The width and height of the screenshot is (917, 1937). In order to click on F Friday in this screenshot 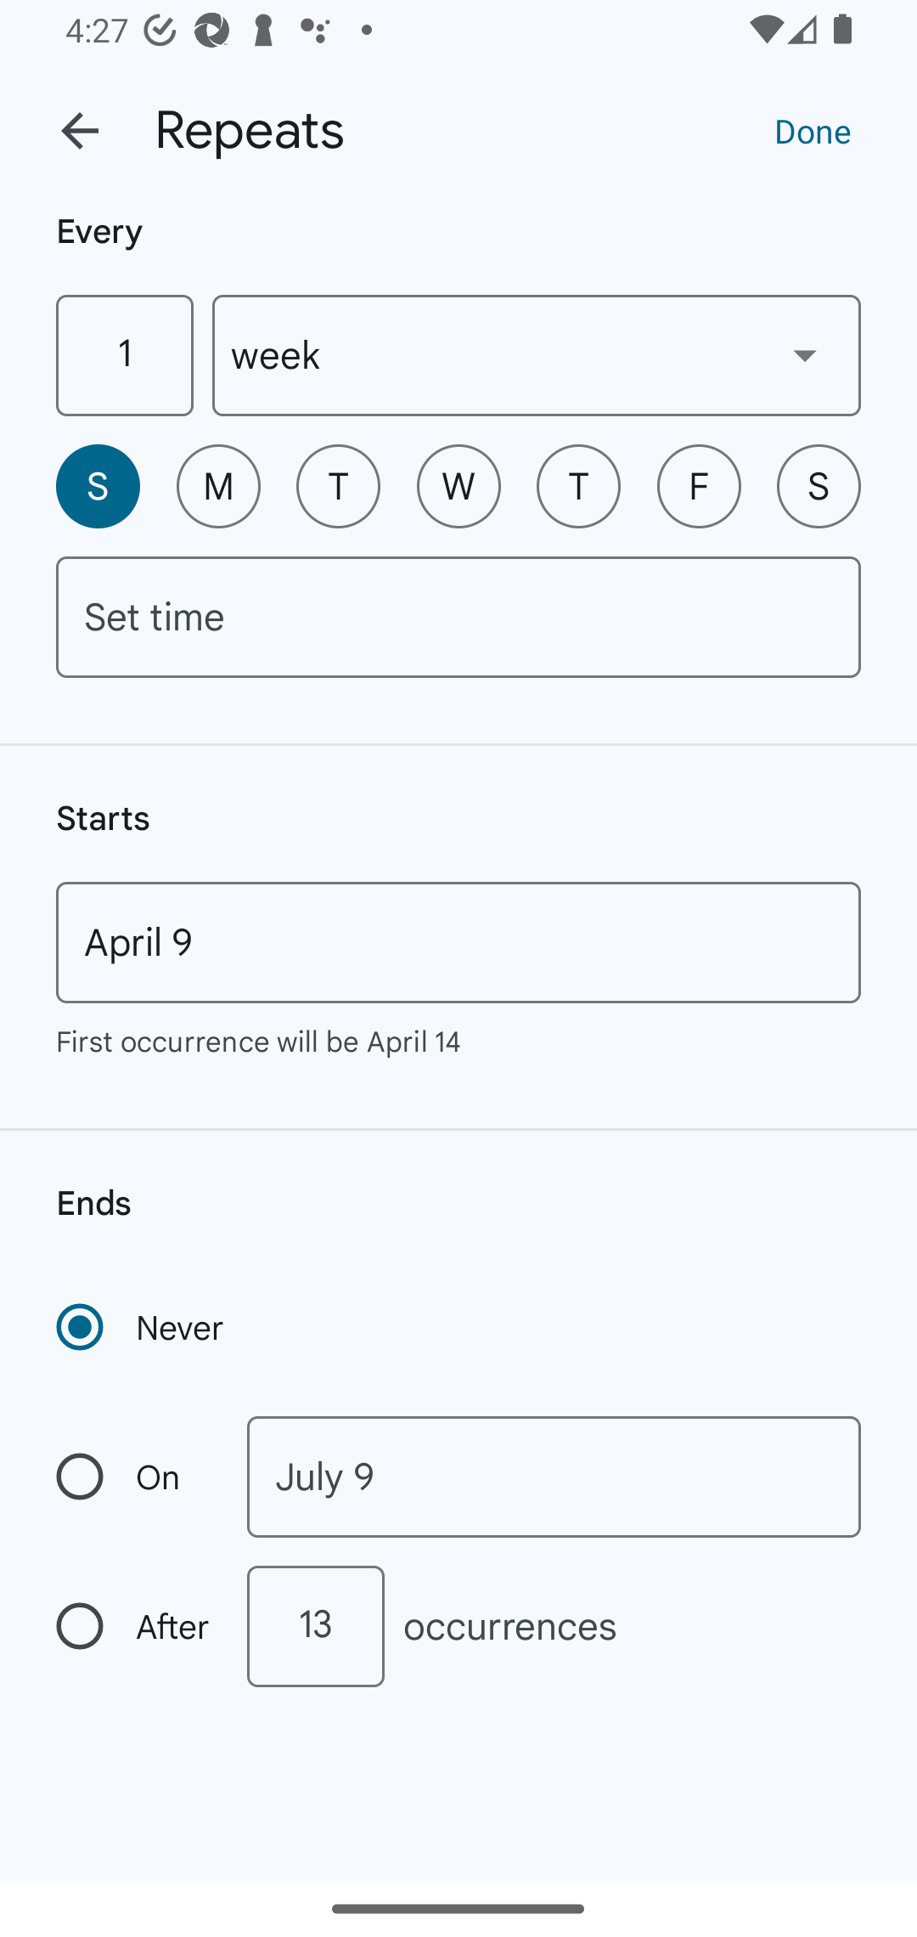, I will do `click(699, 486)`.